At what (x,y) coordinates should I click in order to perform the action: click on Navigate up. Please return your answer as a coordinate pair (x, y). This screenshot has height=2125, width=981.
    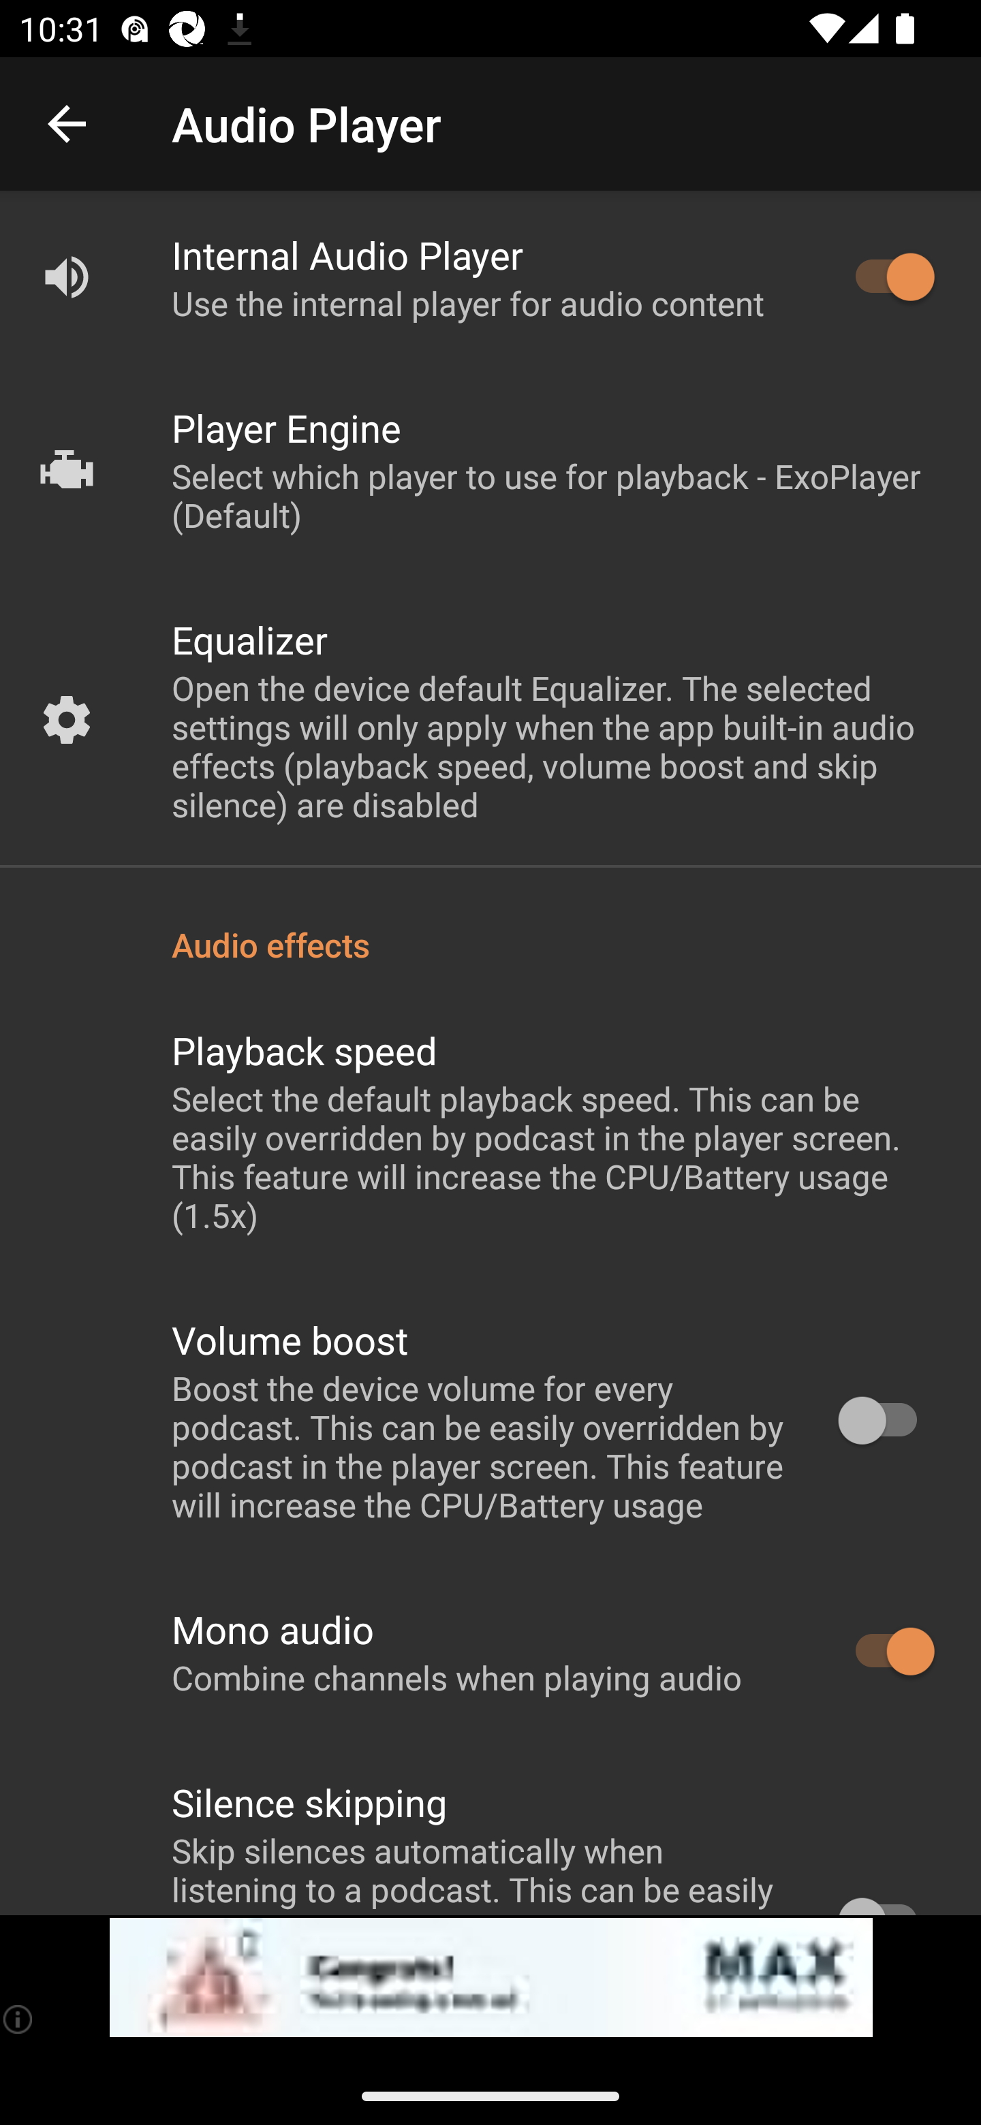
    Looking at the image, I should click on (67, 124).